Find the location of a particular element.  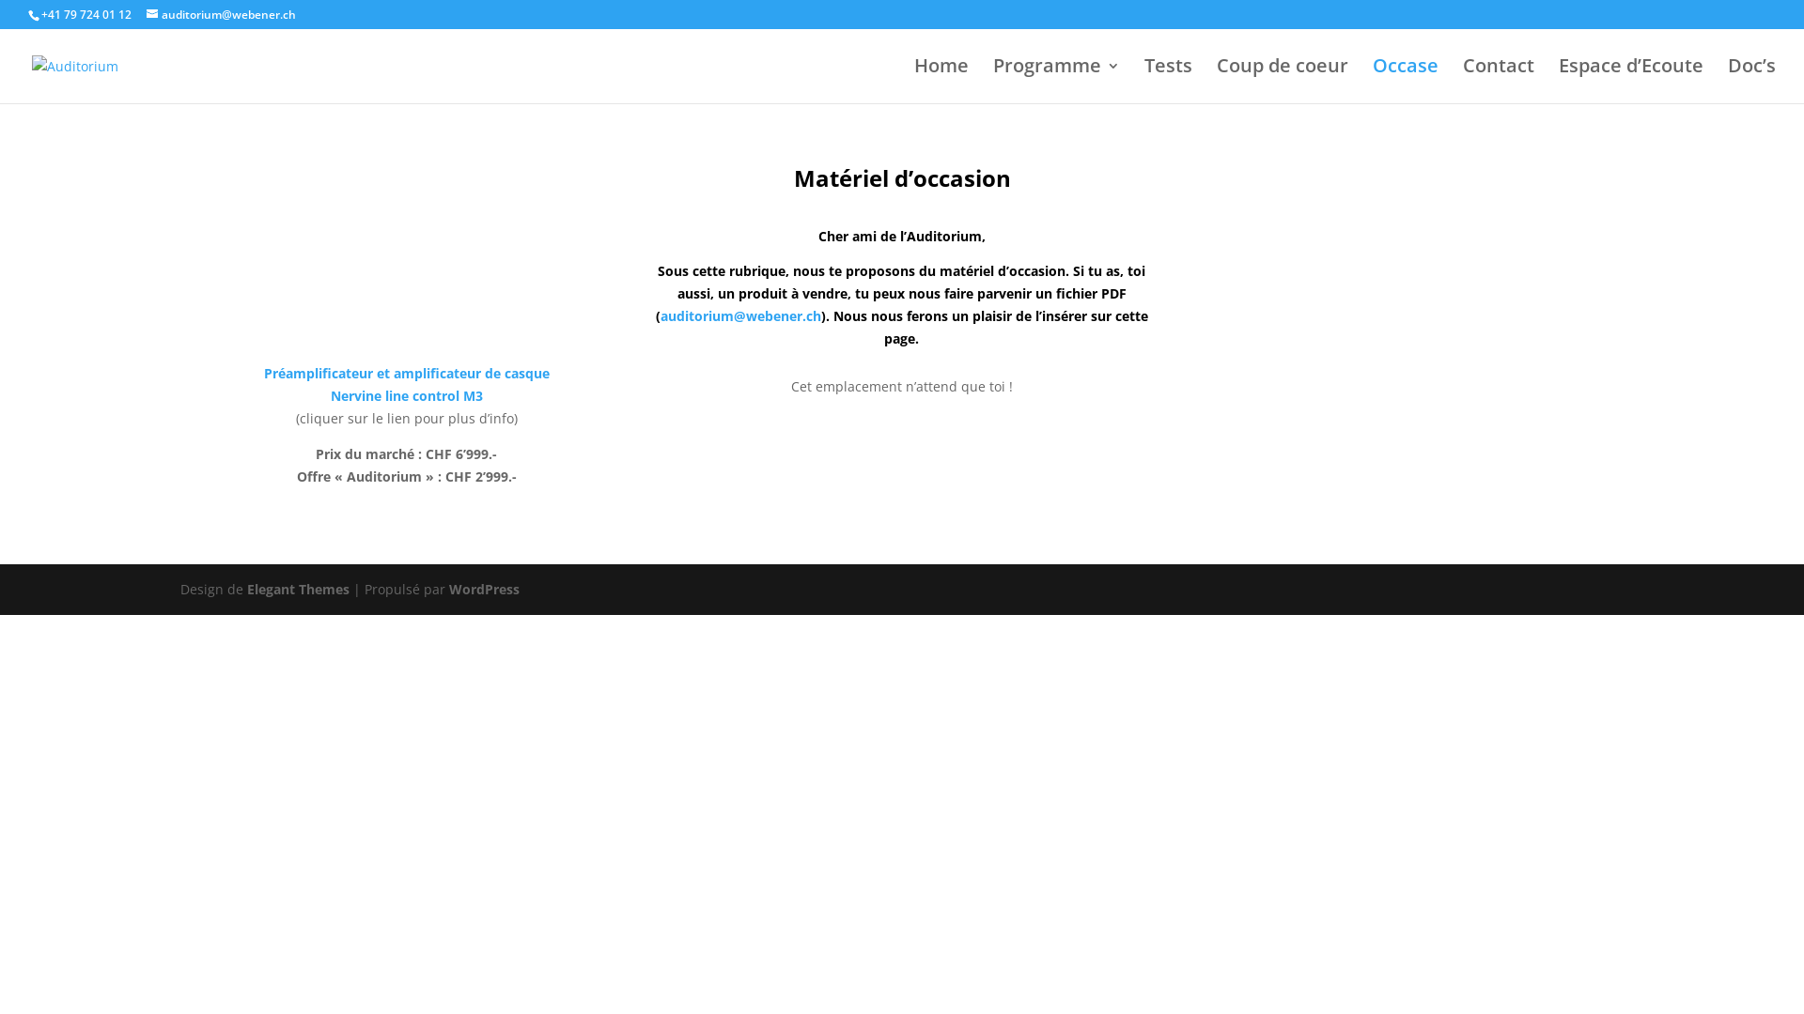

auditorium@webener.ch is located at coordinates (740, 315).